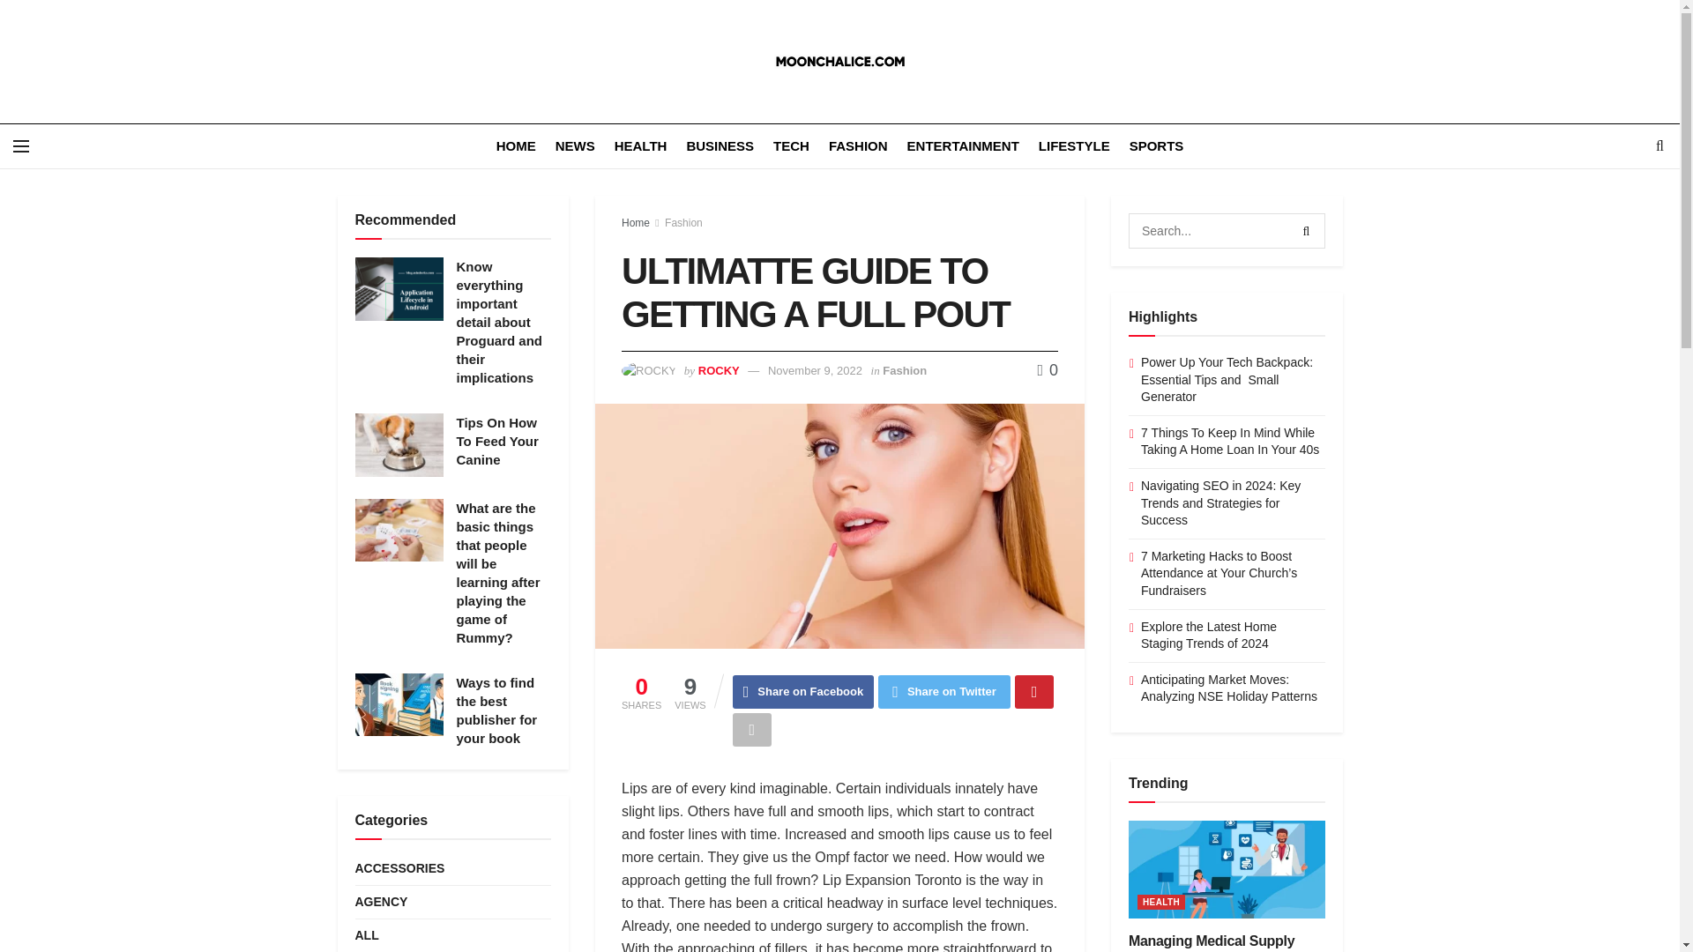 Image resolution: width=1693 pixels, height=952 pixels. Describe the element at coordinates (683, 223) in the screenshot. I see `Fashion` at that location.